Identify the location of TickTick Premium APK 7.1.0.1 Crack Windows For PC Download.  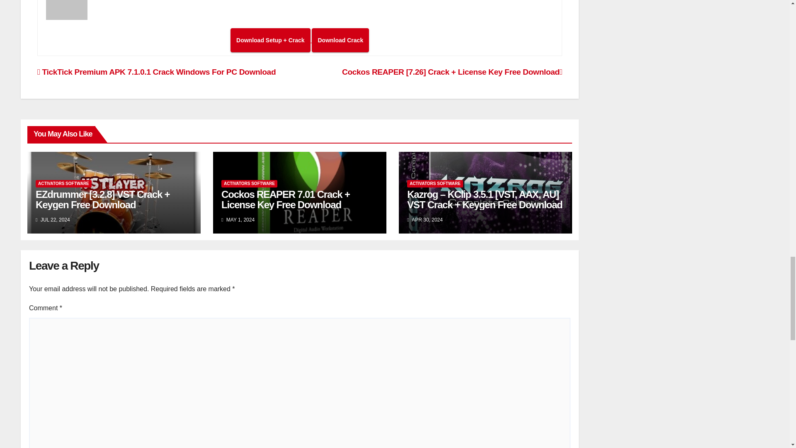
(156, 72).